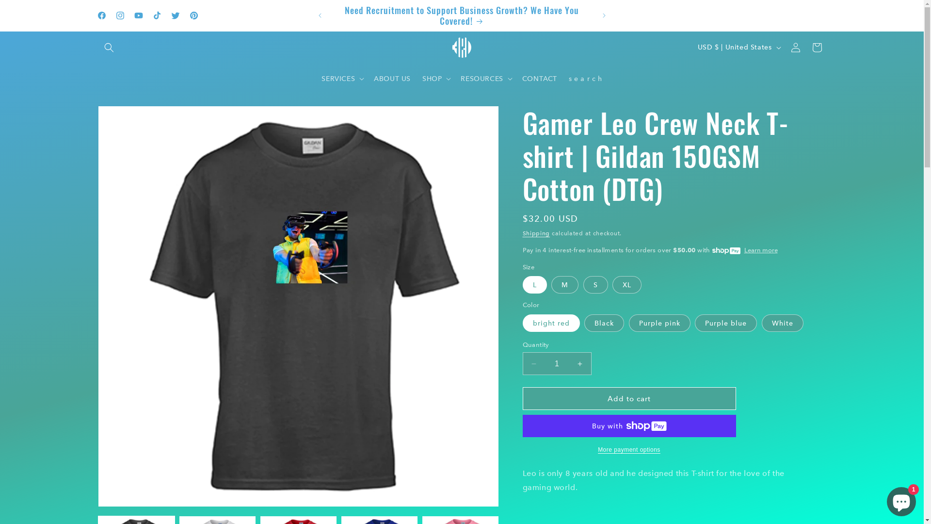 The image size is (931, 524). Describe the element at coordinates (540, 79) in the screenshot. I see `CONTACT` at that location.